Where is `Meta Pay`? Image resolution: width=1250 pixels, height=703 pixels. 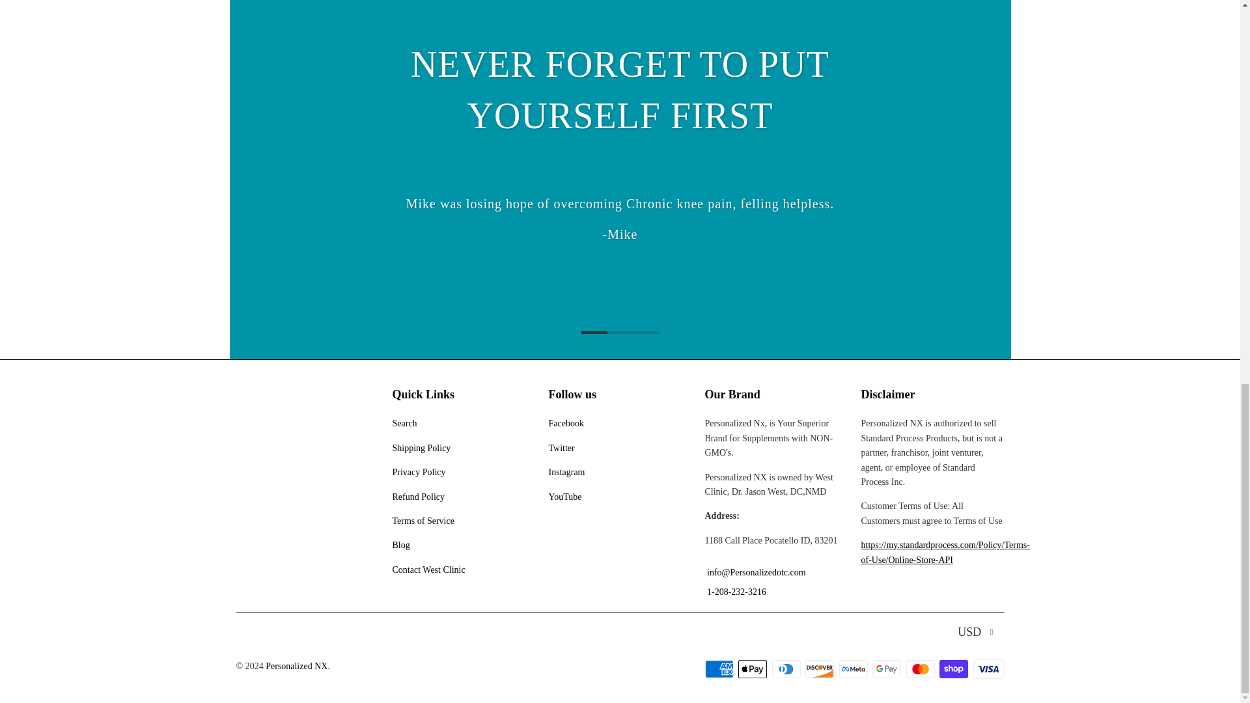
Meta Pay is located at coordinates (854, 669).